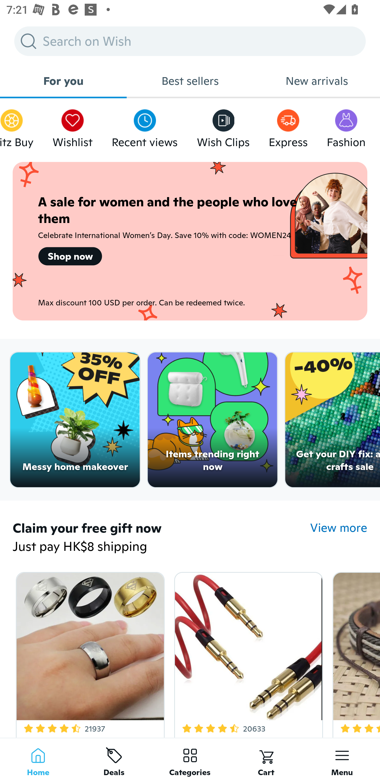  I want to click on View more, so click(339, 528).